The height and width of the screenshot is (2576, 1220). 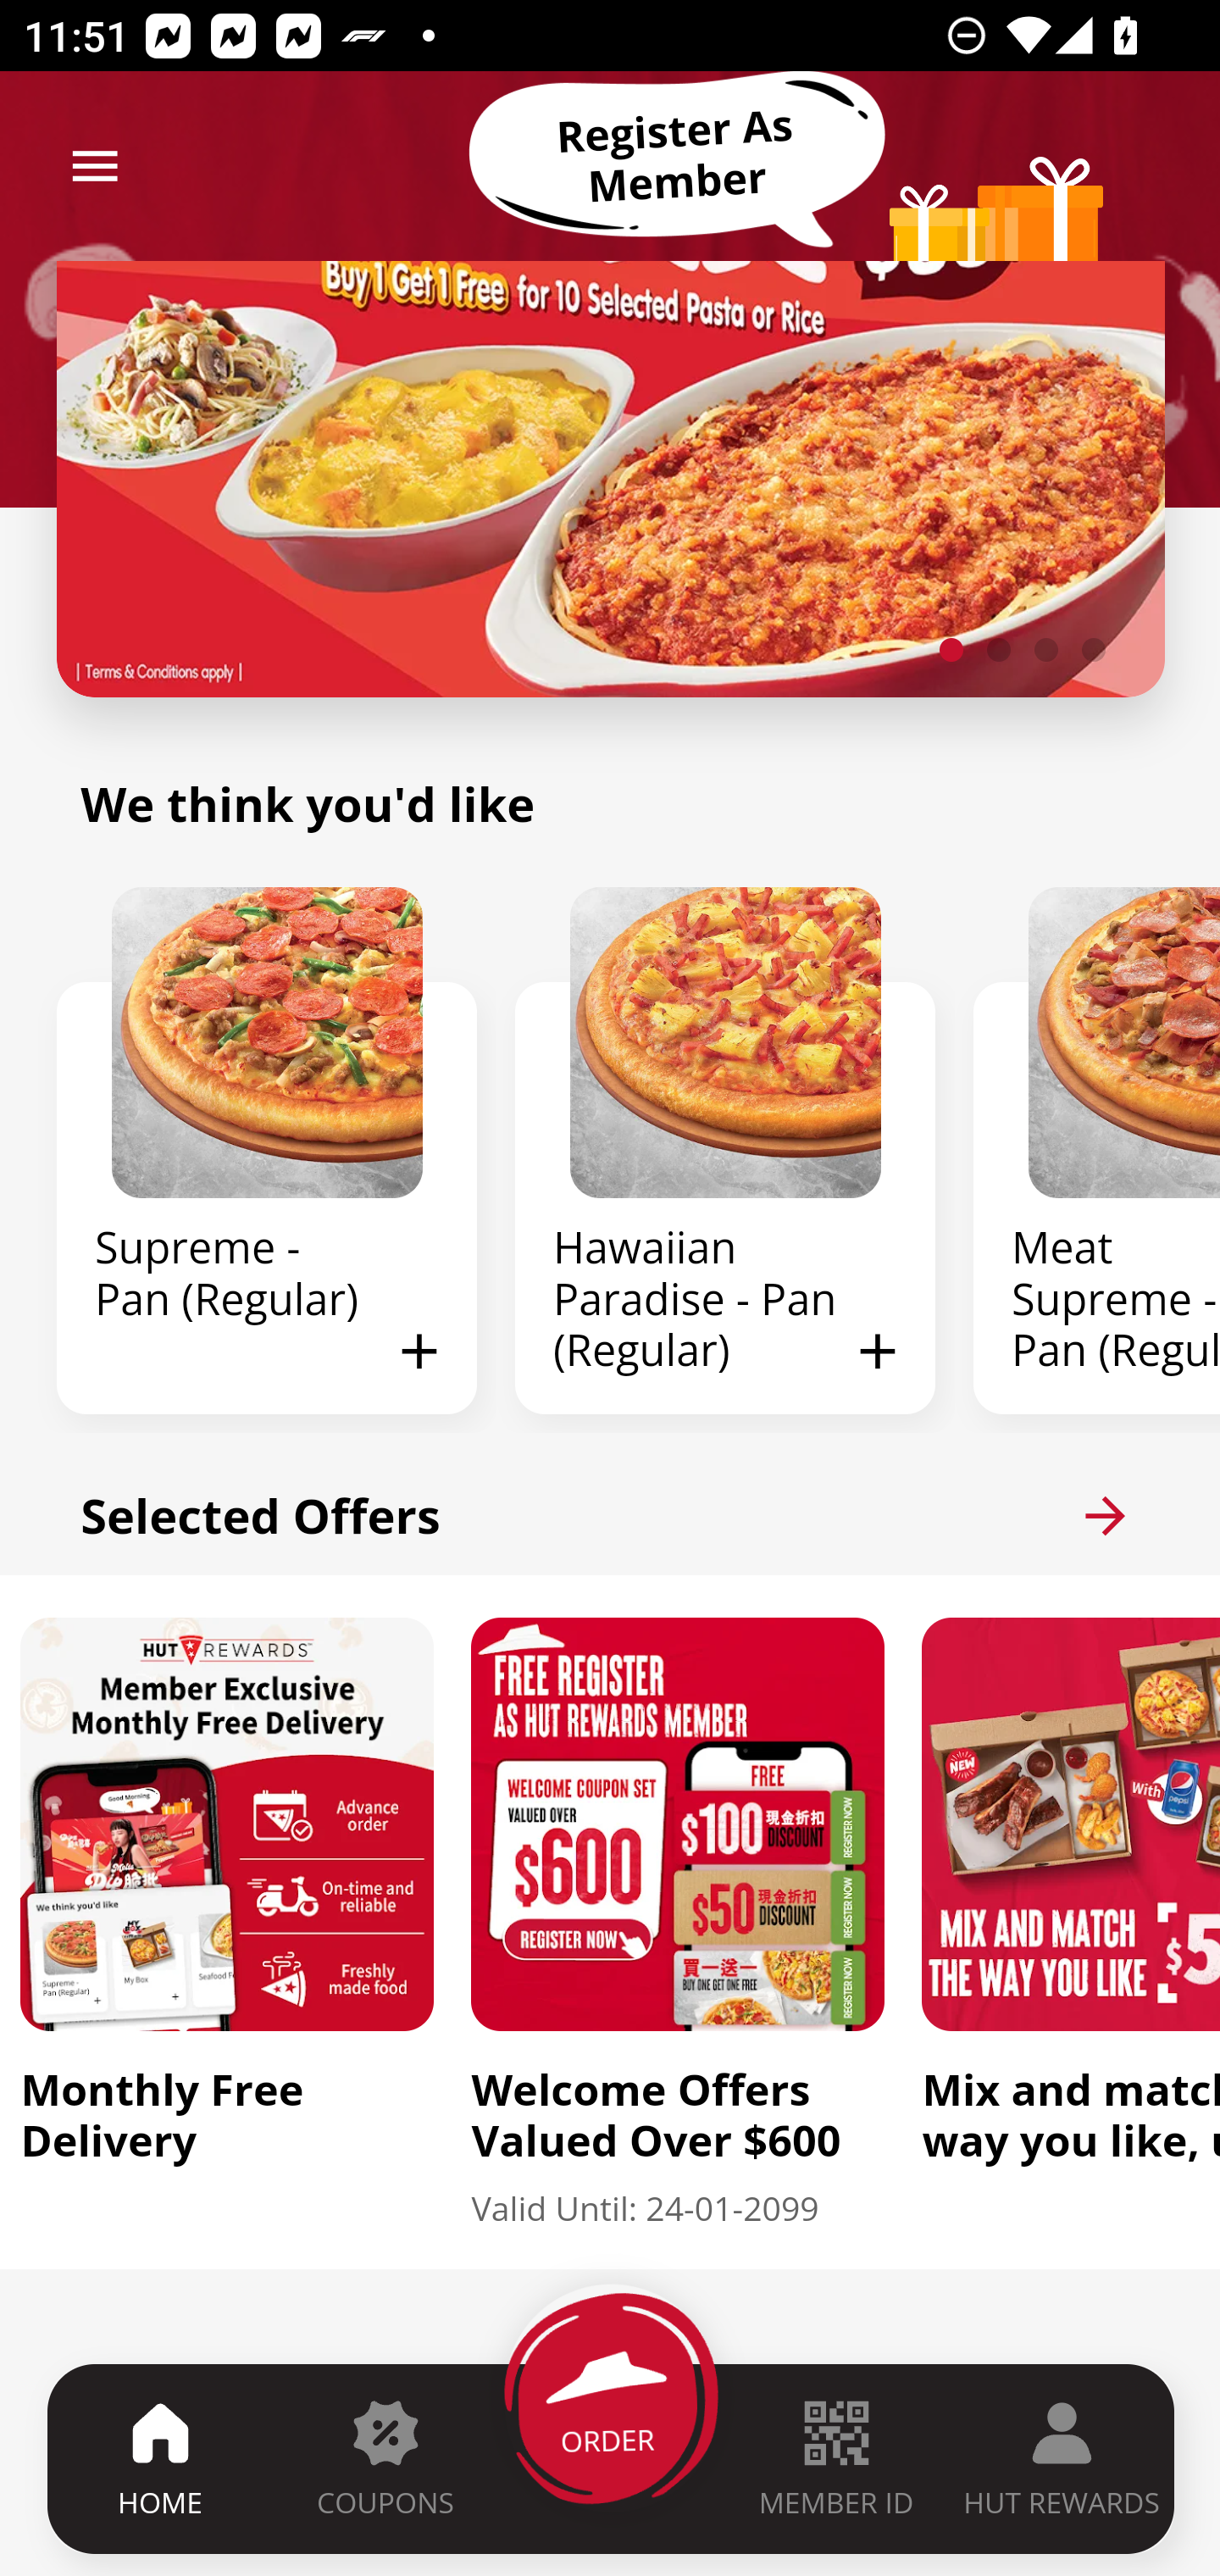 I want to click on menu, so click(x=95, y=166).